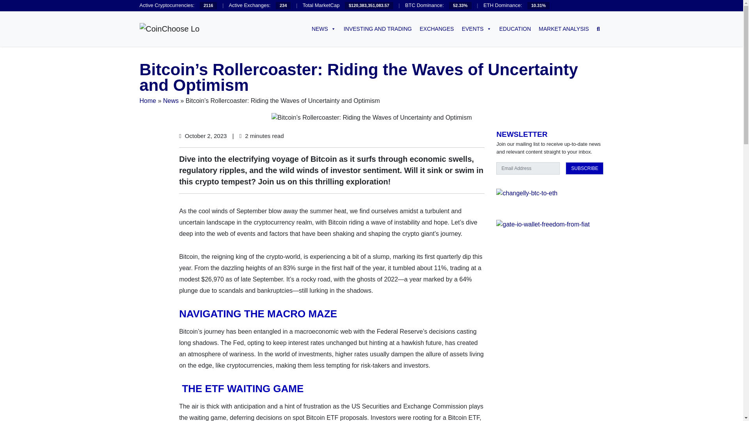  What do you see at coordinates (515, 29) in the screenshot?
I see `EDUCATION` at bounding box center [515, 29].